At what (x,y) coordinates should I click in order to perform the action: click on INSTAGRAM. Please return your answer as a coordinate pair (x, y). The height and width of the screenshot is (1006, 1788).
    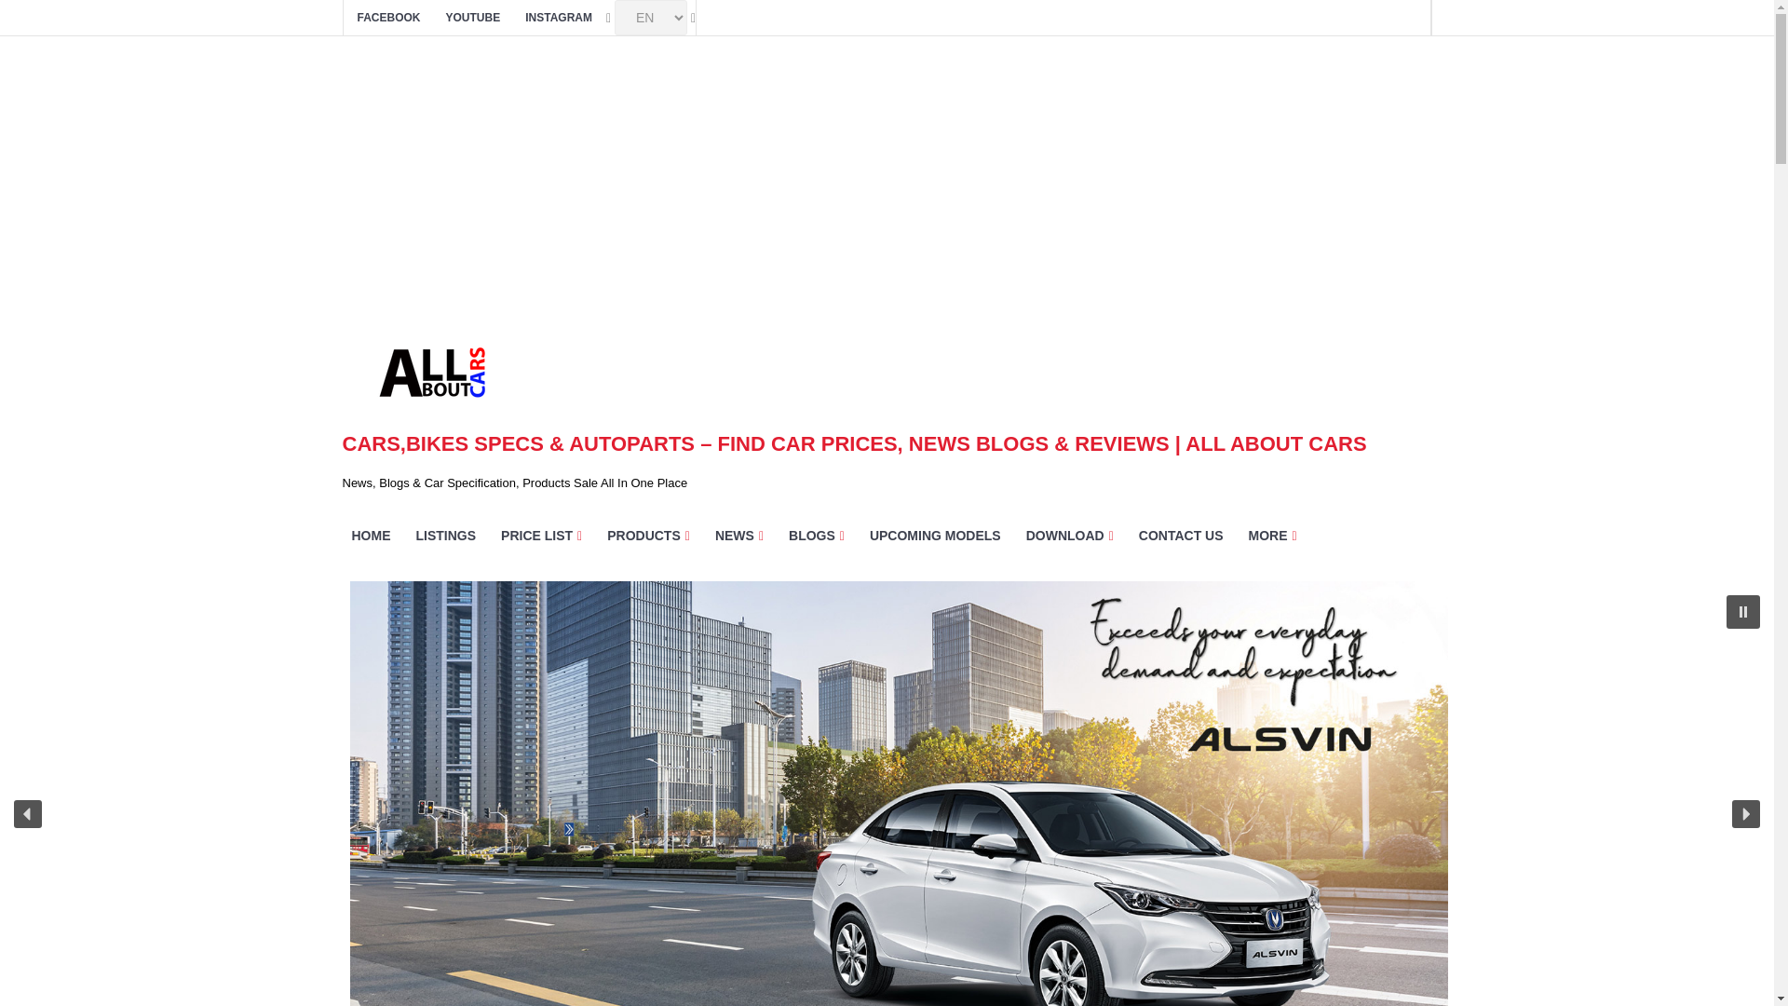
    Looking at the image, I should click on (559, 17).